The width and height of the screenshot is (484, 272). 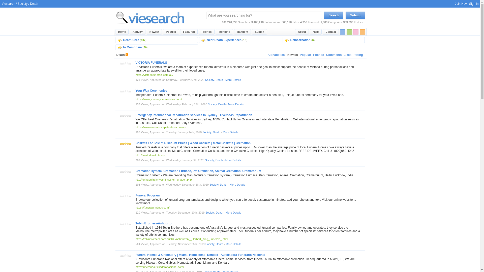 What do you see at coordinates (138, 32) in the screenshot?
I see `Activity` at bounding box center [138, 32].